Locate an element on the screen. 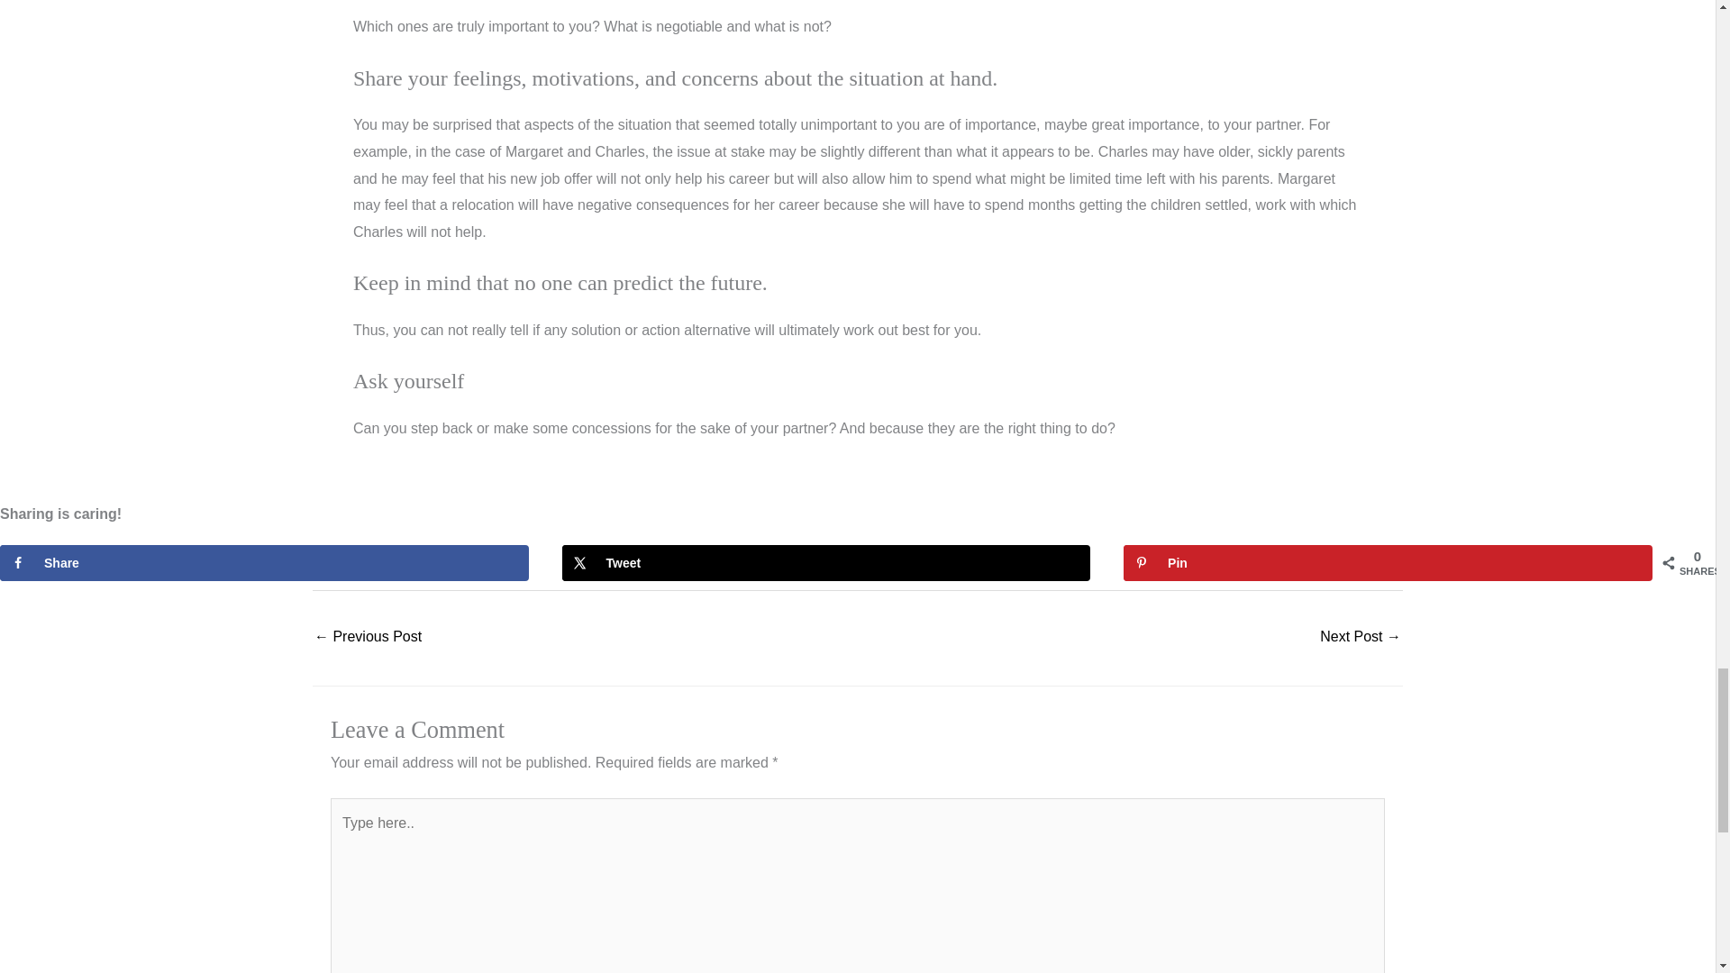 This screenshot has height=973, width=1730. Share on Facebook is located at coordinates (265, 562).